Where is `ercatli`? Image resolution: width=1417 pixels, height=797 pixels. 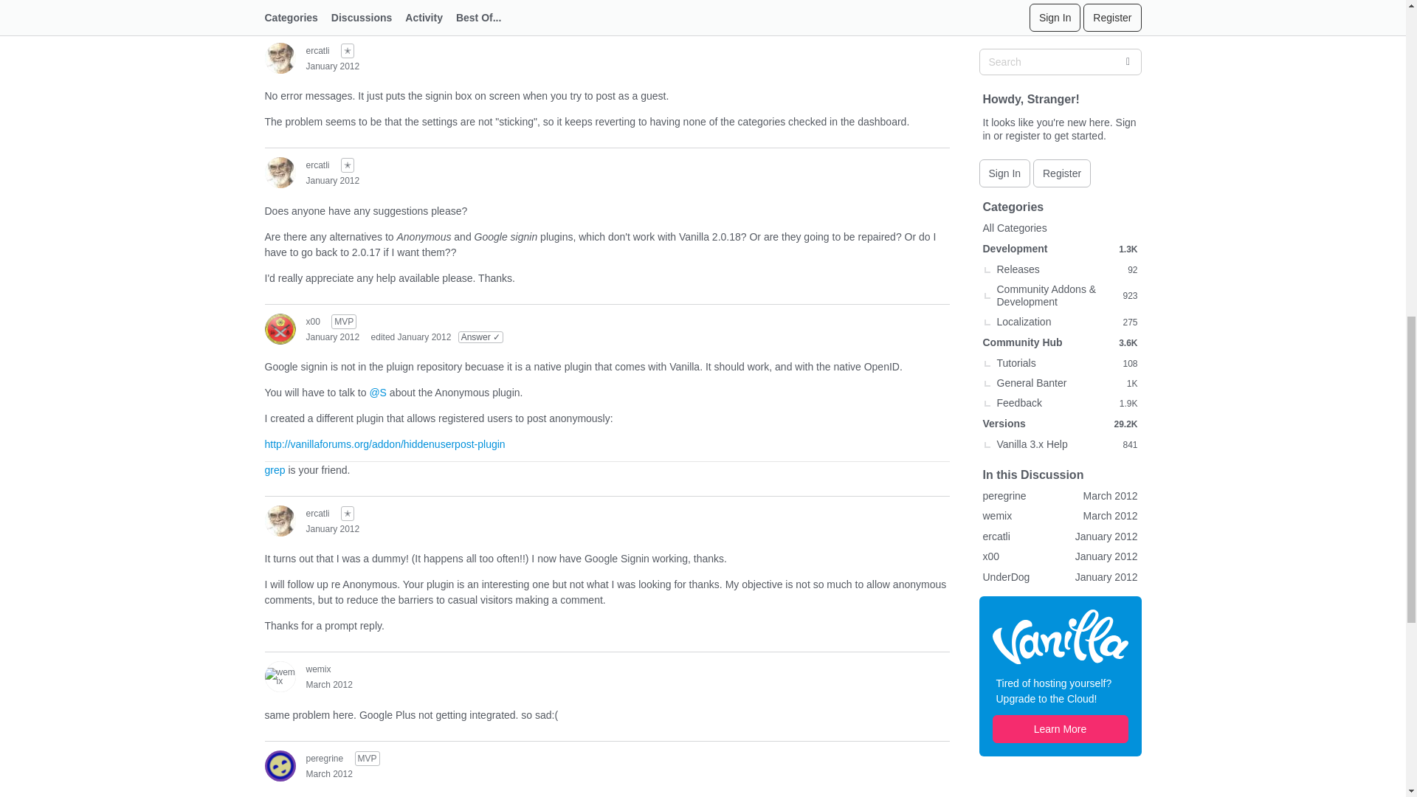 ercatli is located at coordinates (279, 58).